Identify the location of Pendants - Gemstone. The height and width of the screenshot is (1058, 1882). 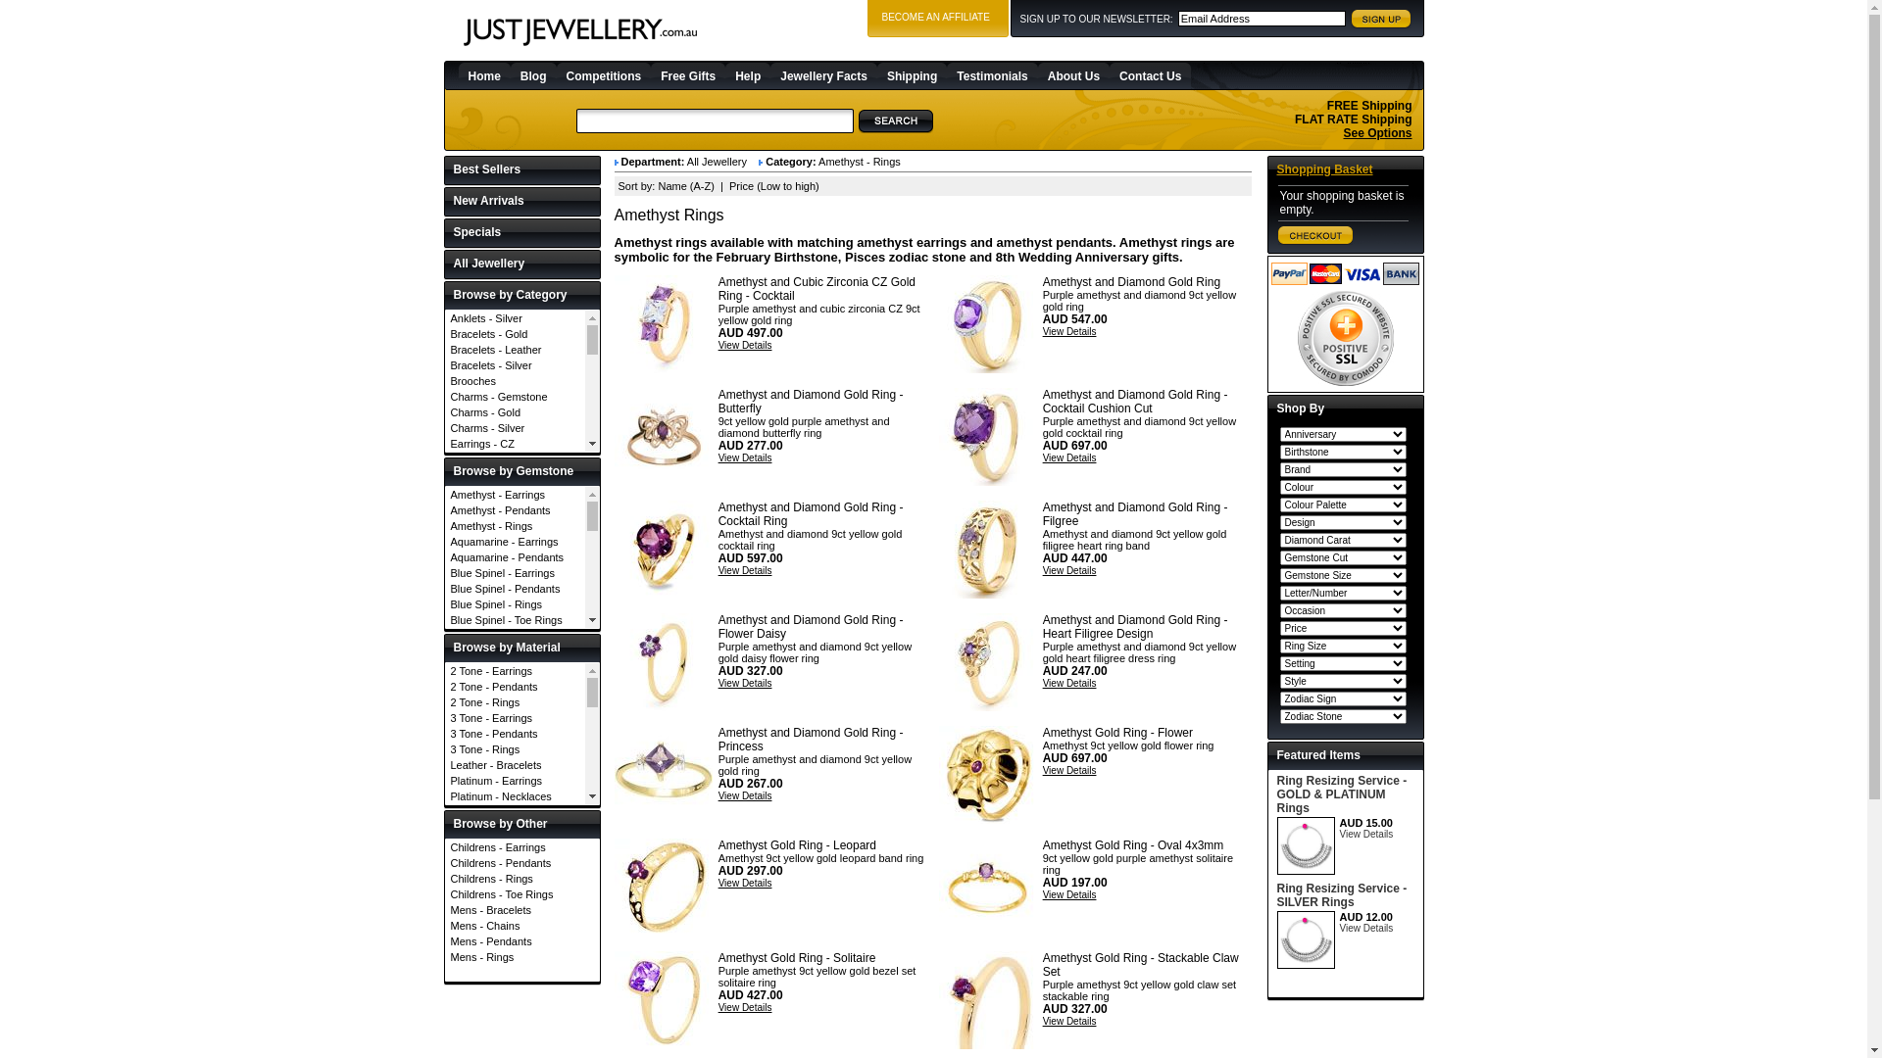
(516, 679).